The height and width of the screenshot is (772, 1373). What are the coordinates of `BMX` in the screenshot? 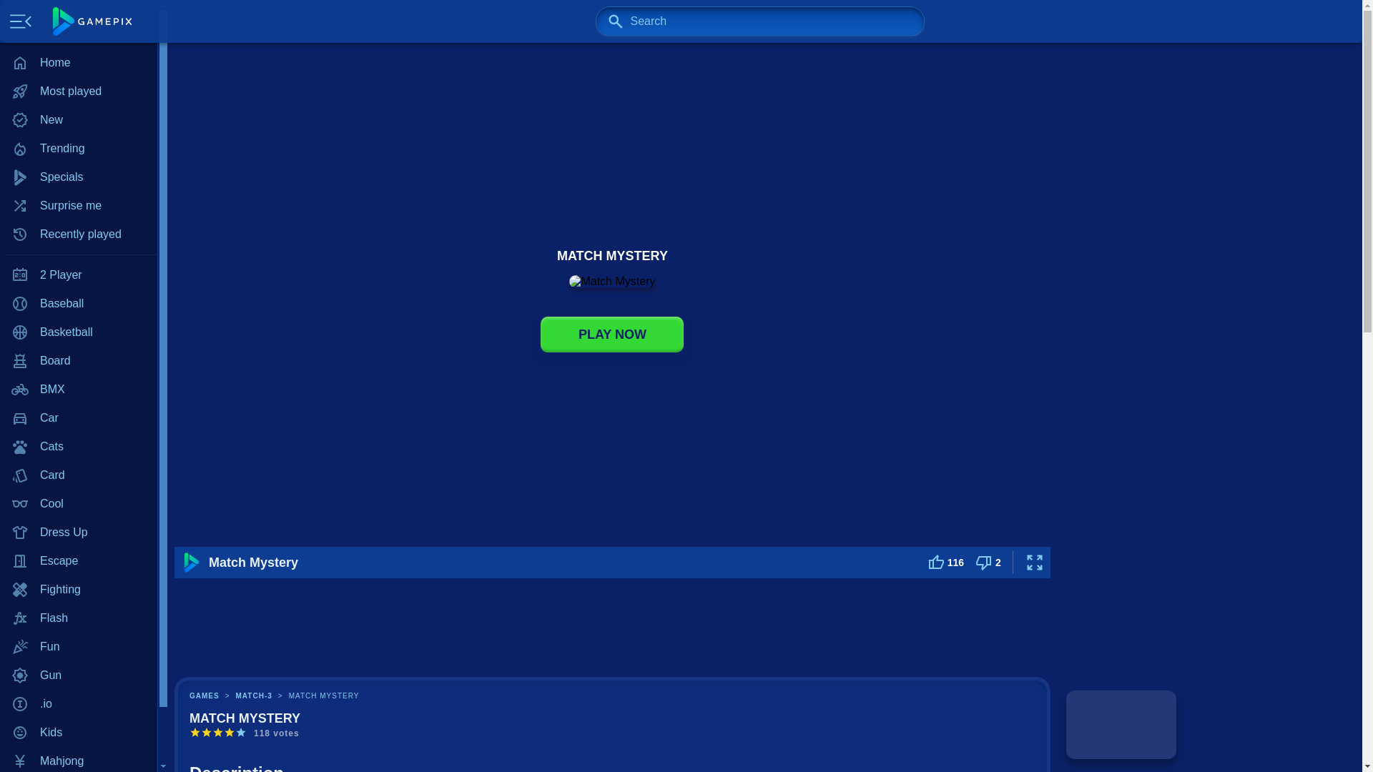 It's located at (79, 389).